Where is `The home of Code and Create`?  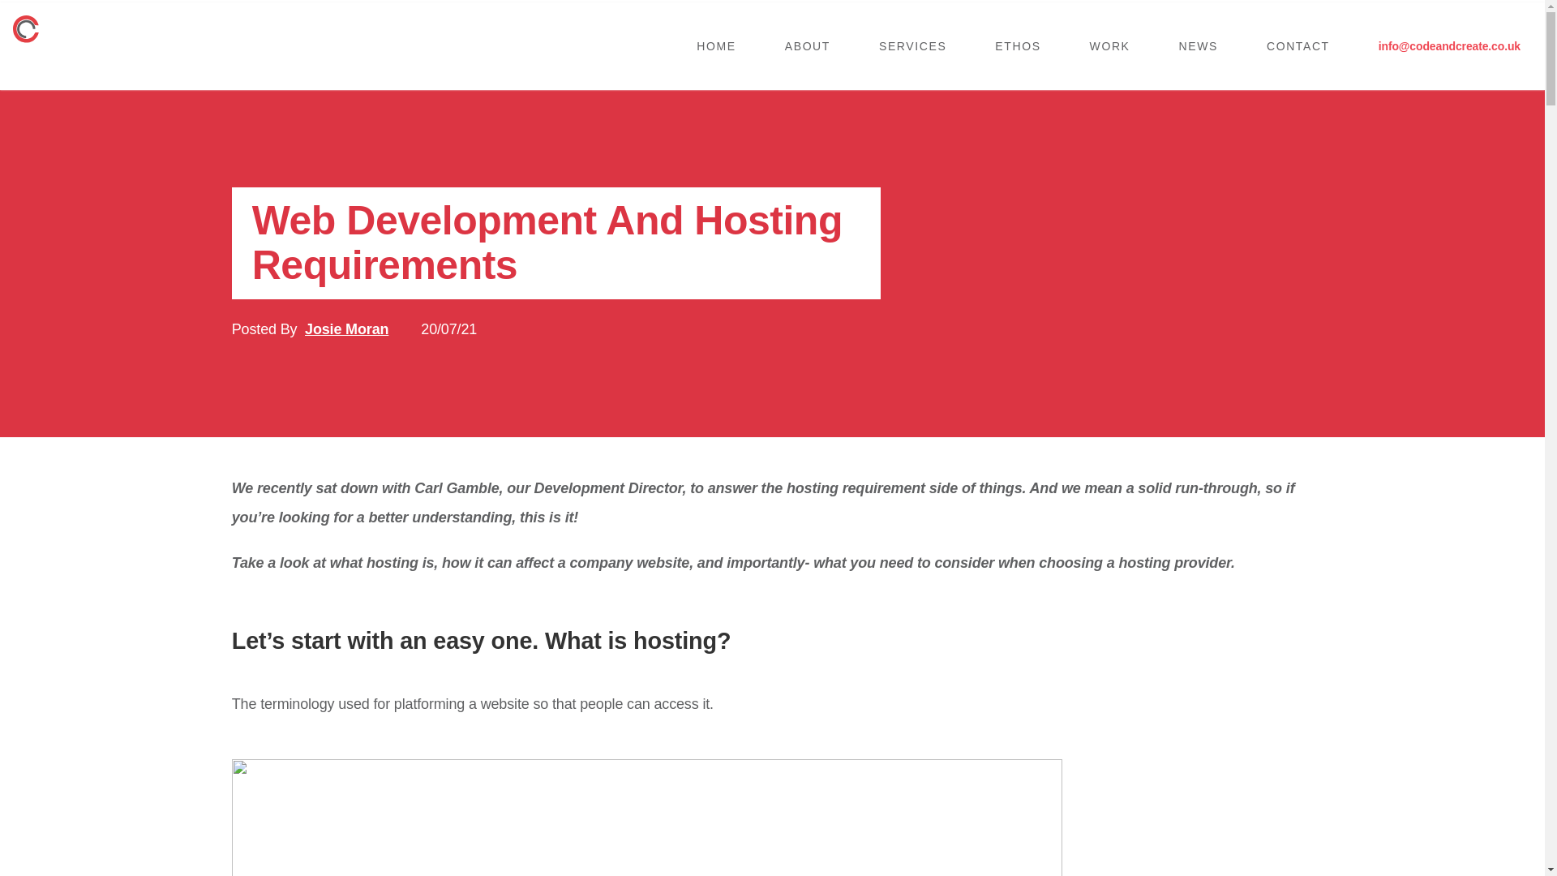 The home of Code and Create is located at coordinates (26, 28).